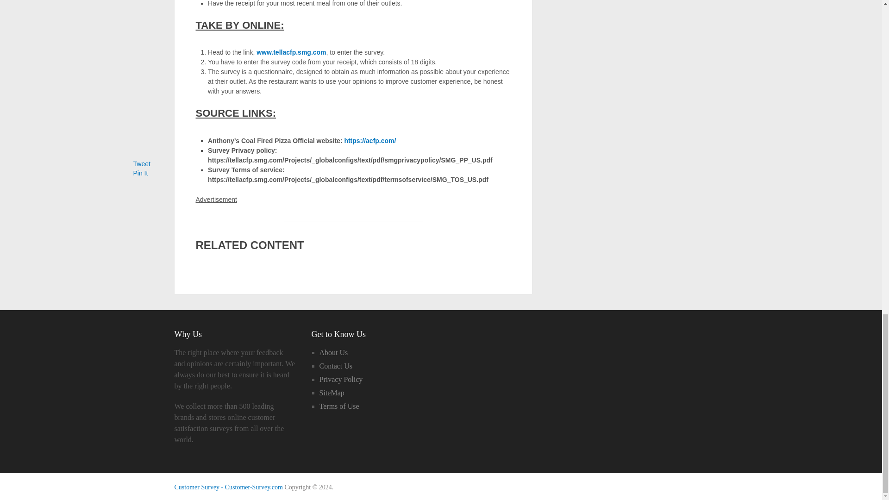 The width and height of the screenshot is (889, 500). I want to click on  Customer Satisfaction Survey, so click(228, 487).